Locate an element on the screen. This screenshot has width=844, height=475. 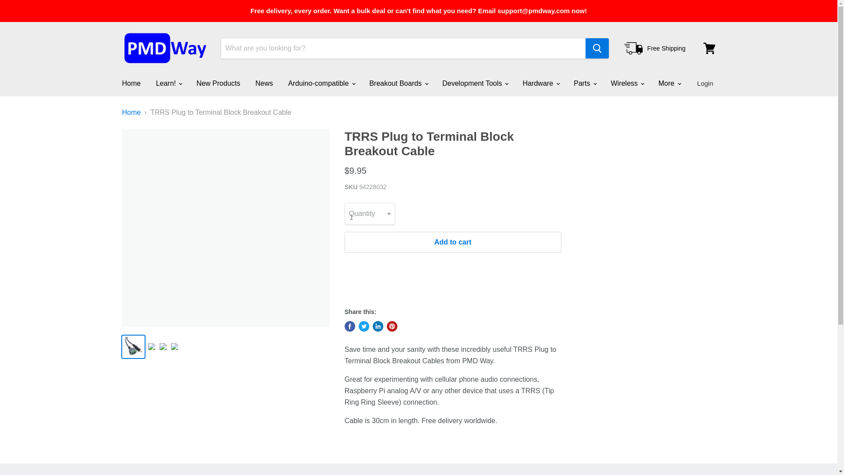
Home is located at coordinates (131, 83).